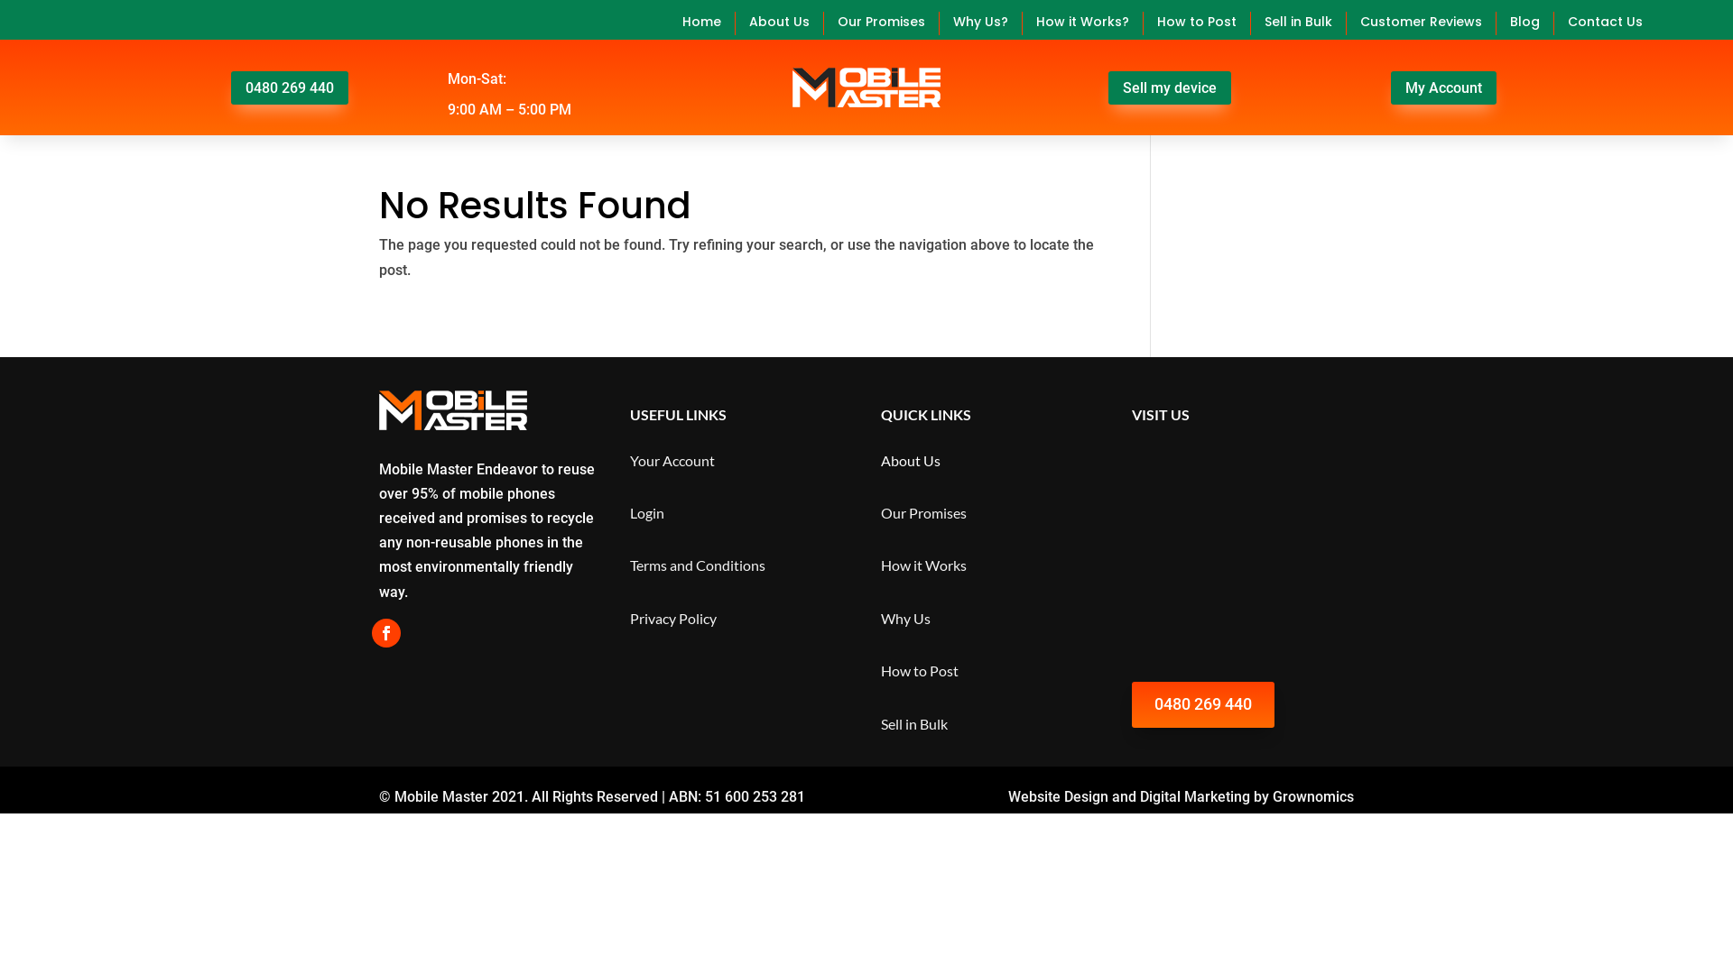  What do you see at coordinates (458, 797) in the screenshot?
I see `Mobile Master 2021` at bounding box center [458, 797].